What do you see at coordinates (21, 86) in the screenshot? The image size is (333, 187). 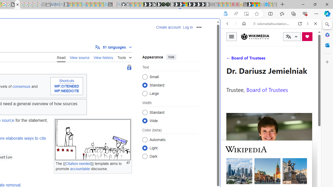 I see `consensus` at bounding box center [21, 86].